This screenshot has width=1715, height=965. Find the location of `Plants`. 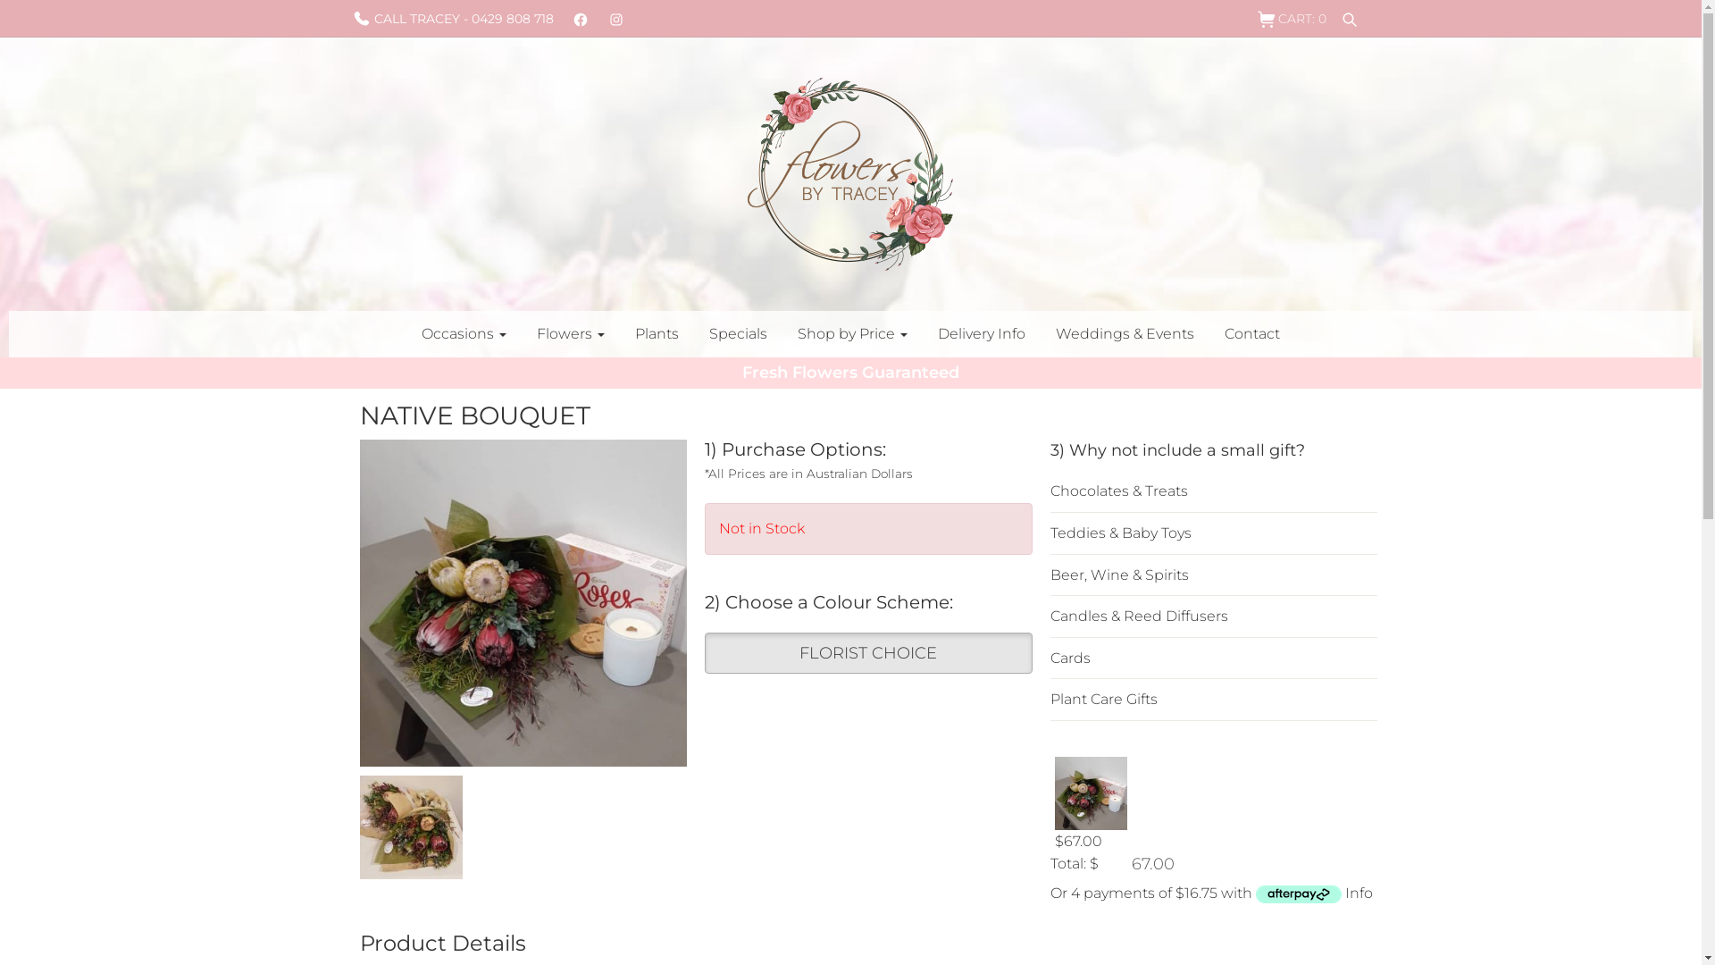

Plants is located at coordinates (657, 334).